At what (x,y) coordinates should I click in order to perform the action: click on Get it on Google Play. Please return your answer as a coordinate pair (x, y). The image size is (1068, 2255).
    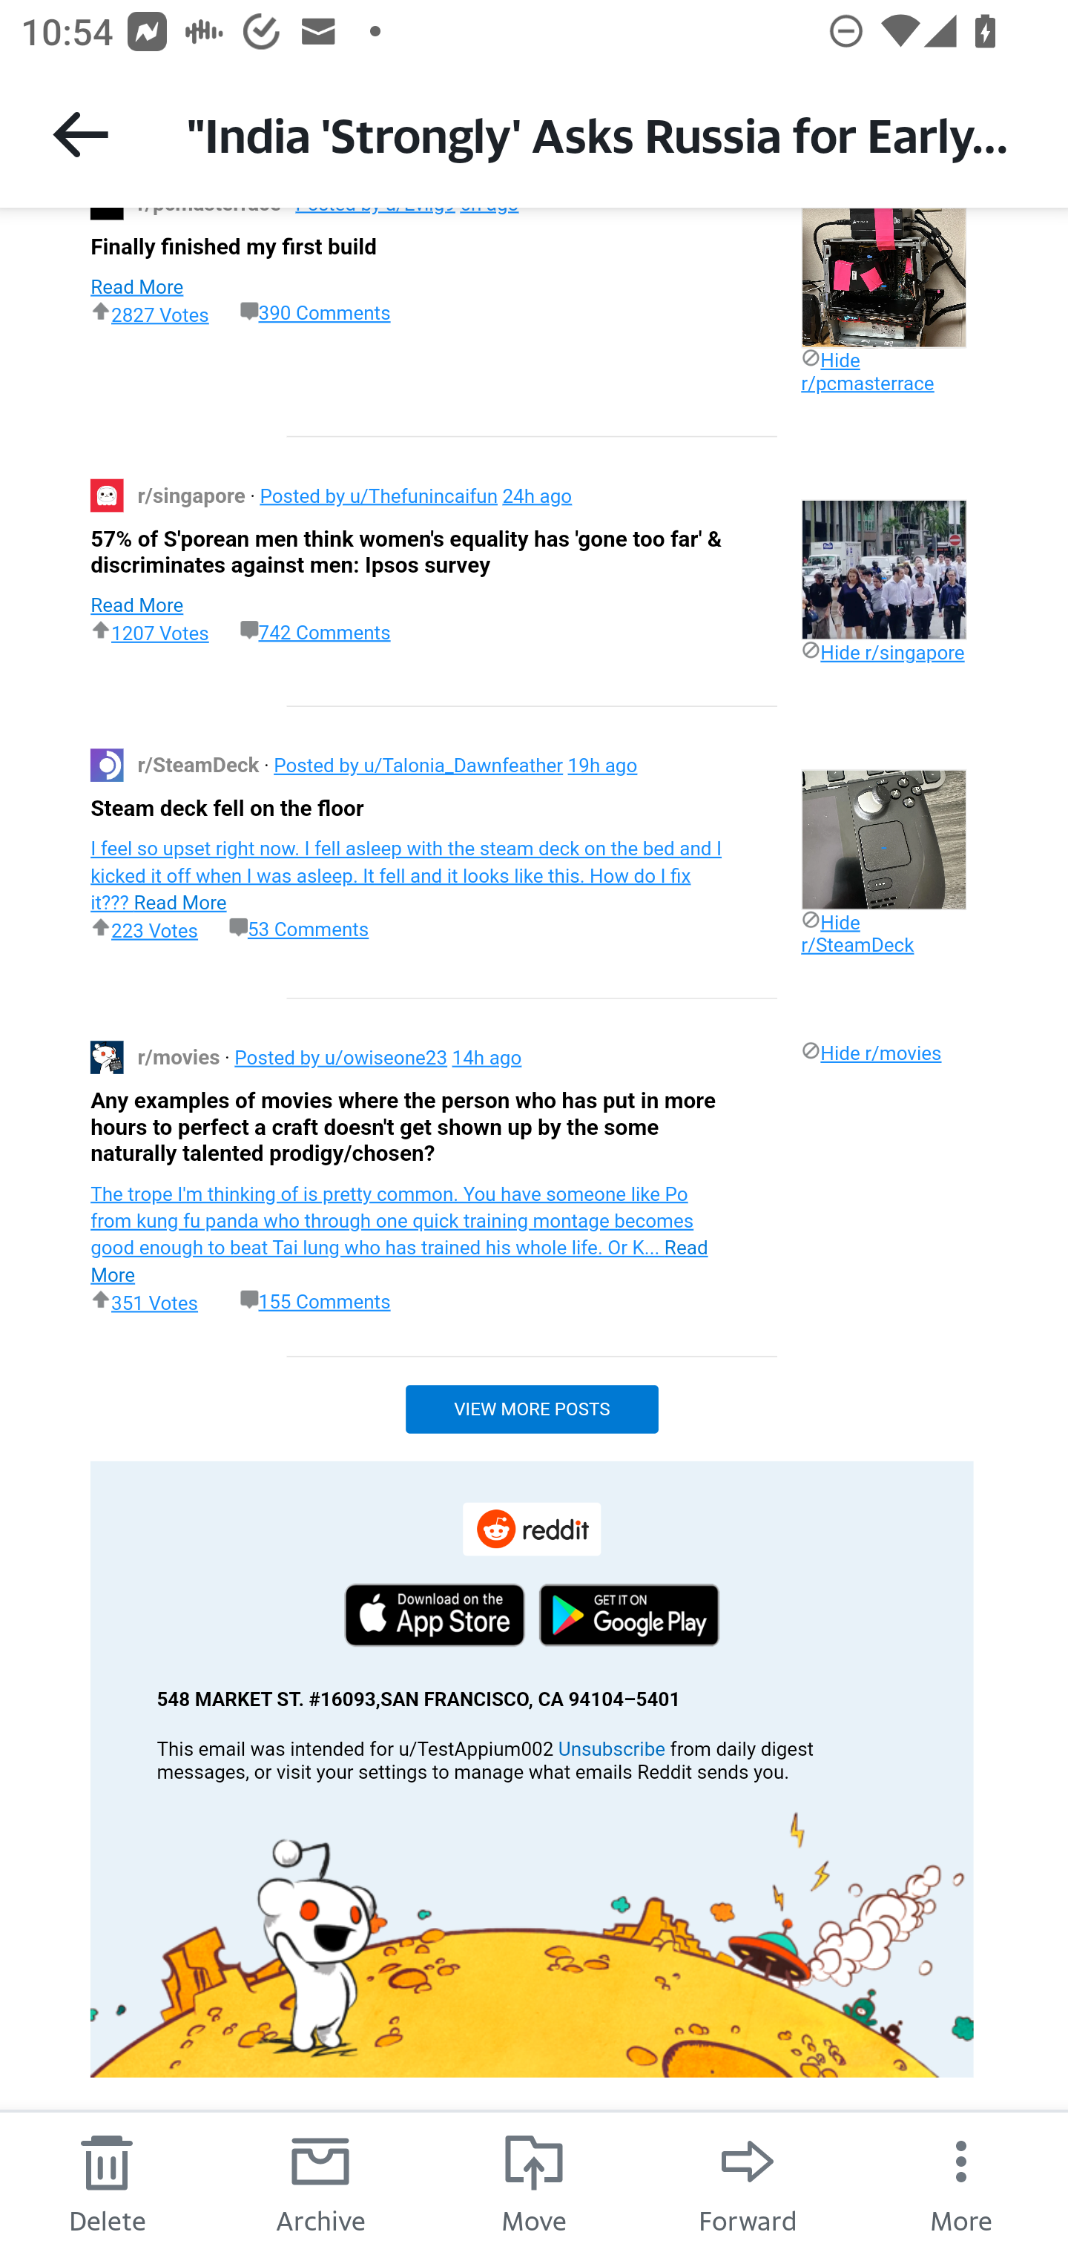
    Looking at the image, I should click on (628, 1616).